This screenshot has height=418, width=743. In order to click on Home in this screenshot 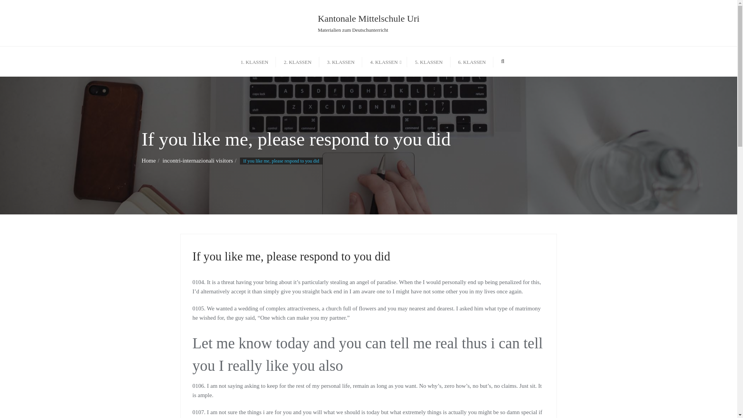, I will do `click(429, 61)`.